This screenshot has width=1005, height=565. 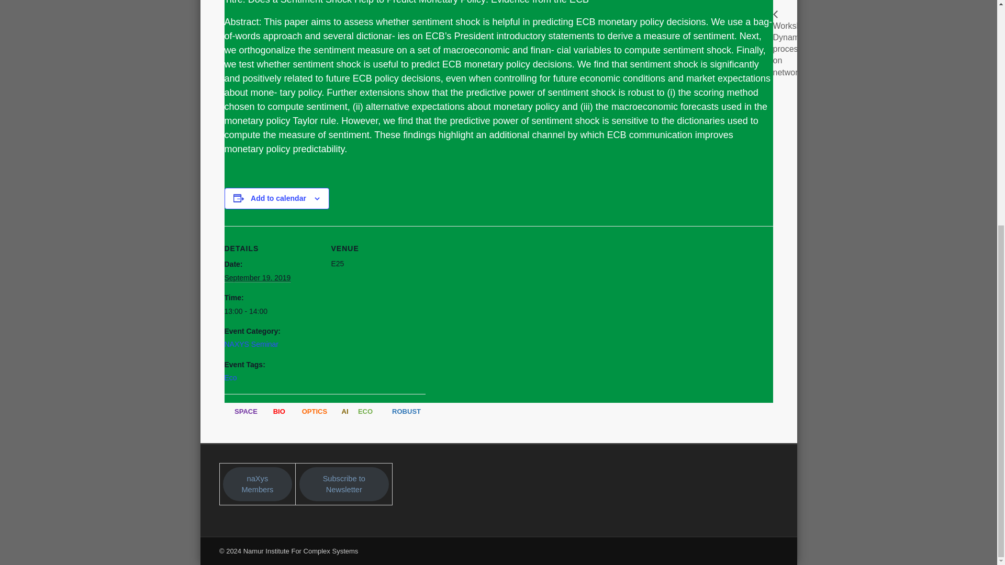 What do you see at coordinates (278, 198) in the screenshot?
I see `Add to calendar` at bounding box center [278, 198].